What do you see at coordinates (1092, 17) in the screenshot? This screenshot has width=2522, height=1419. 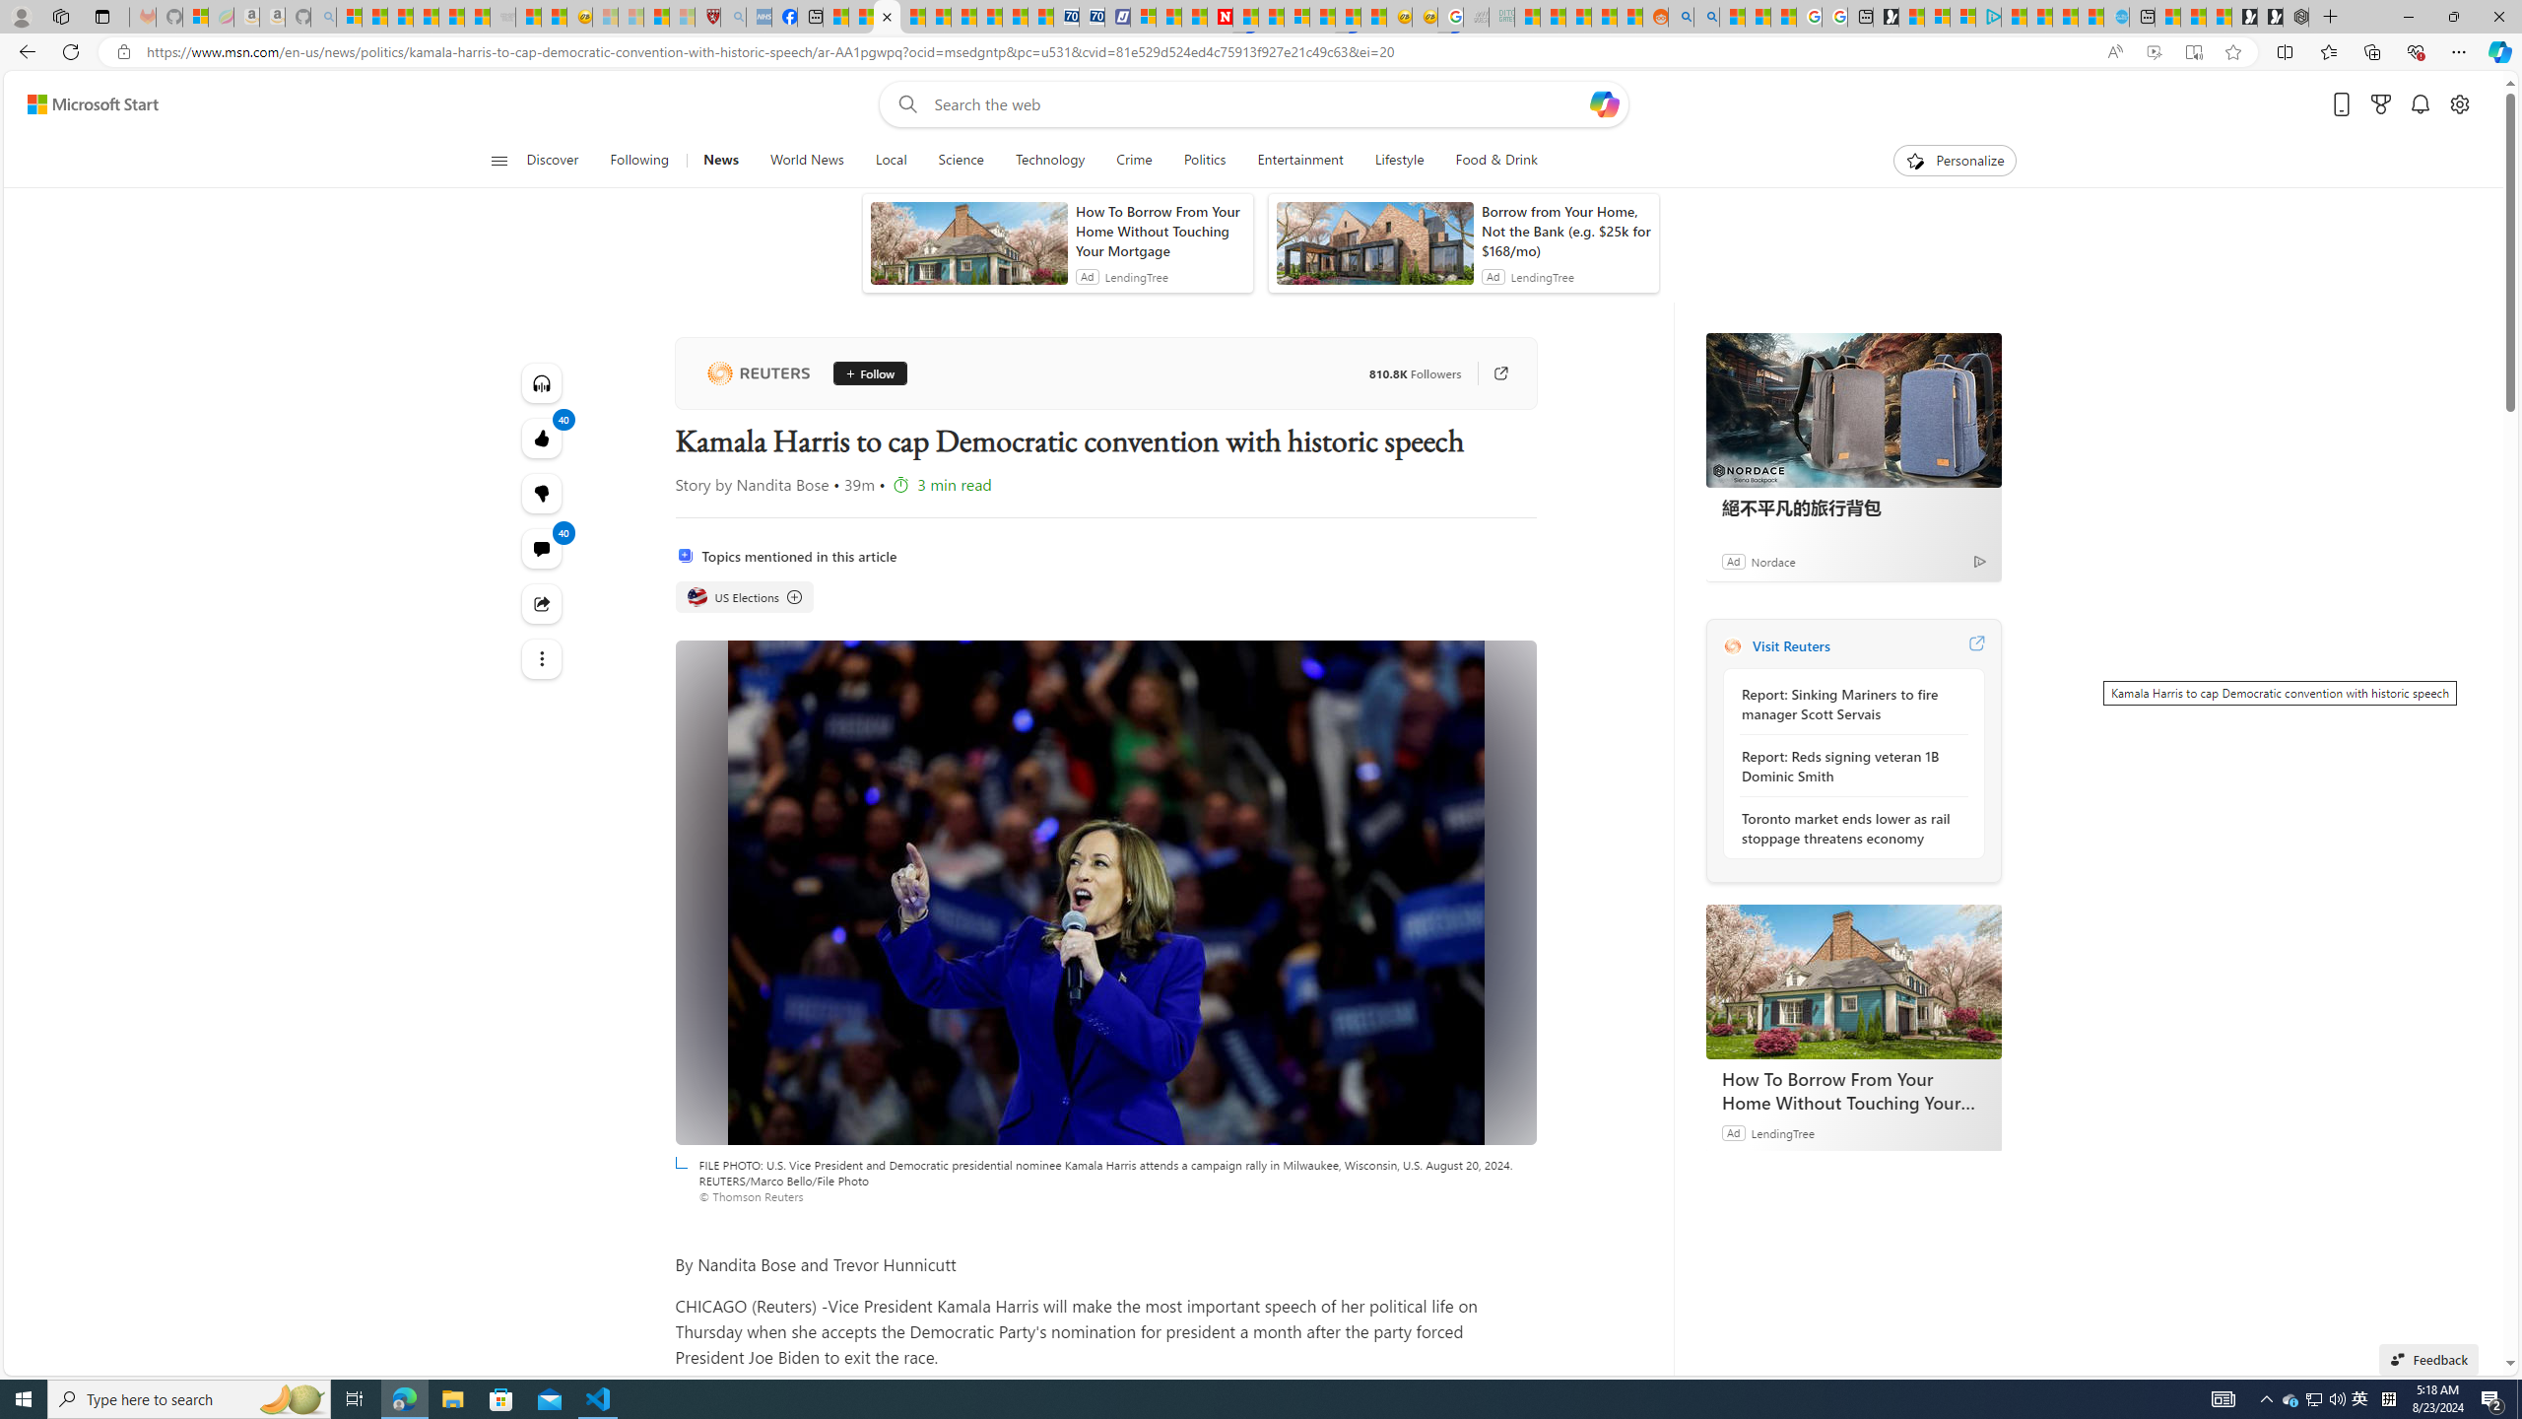 I see `Cheap Hotels - Save70.com` at bounding box center [1092, 17].